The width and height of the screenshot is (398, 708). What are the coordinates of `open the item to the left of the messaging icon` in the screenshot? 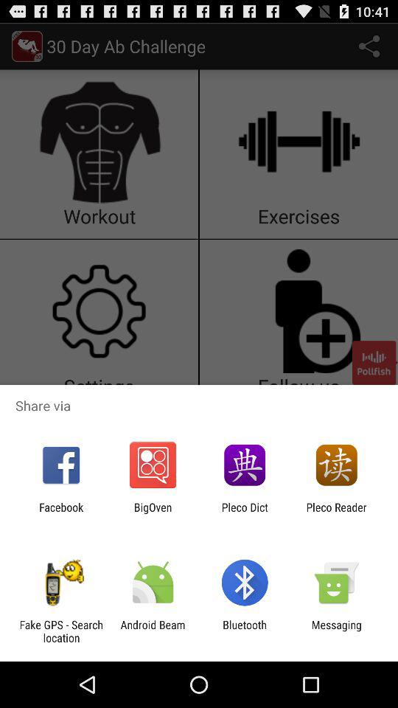 It's located at (245, 631).